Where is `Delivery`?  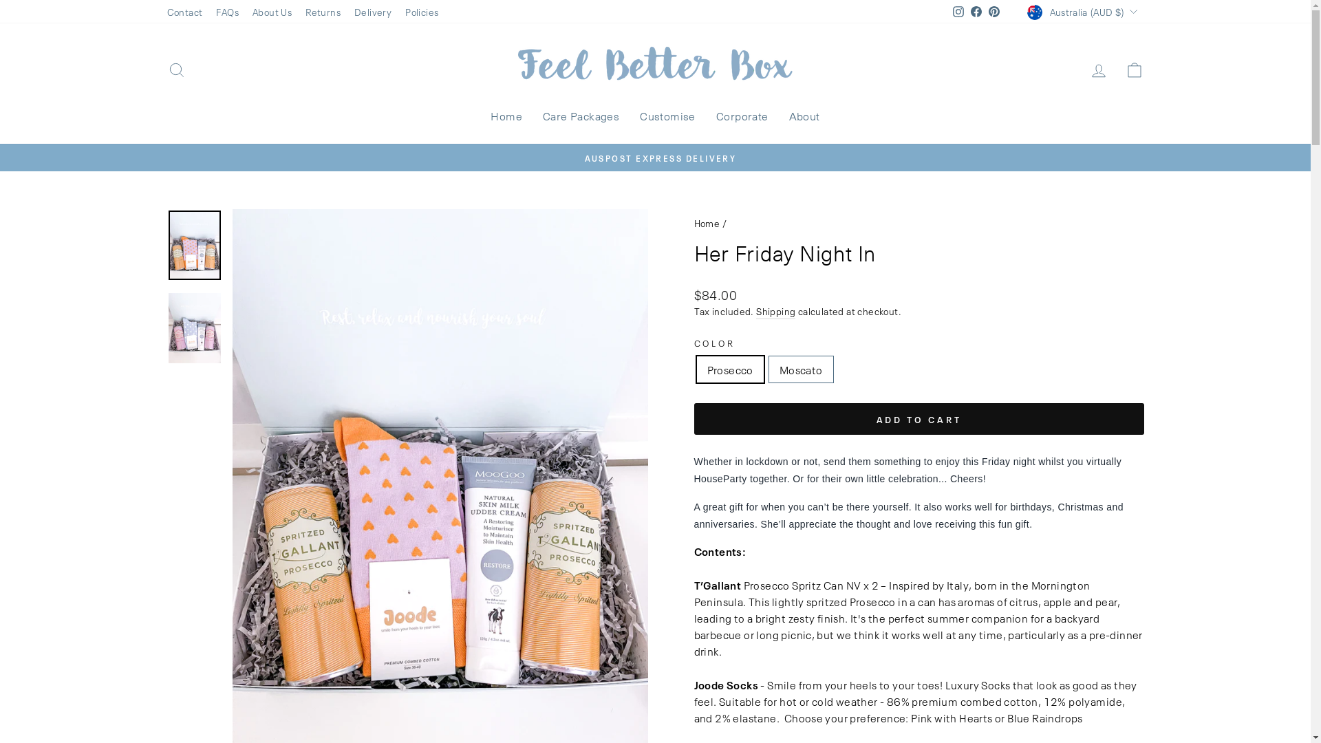
Delivery is located at coordinates (373, 12).